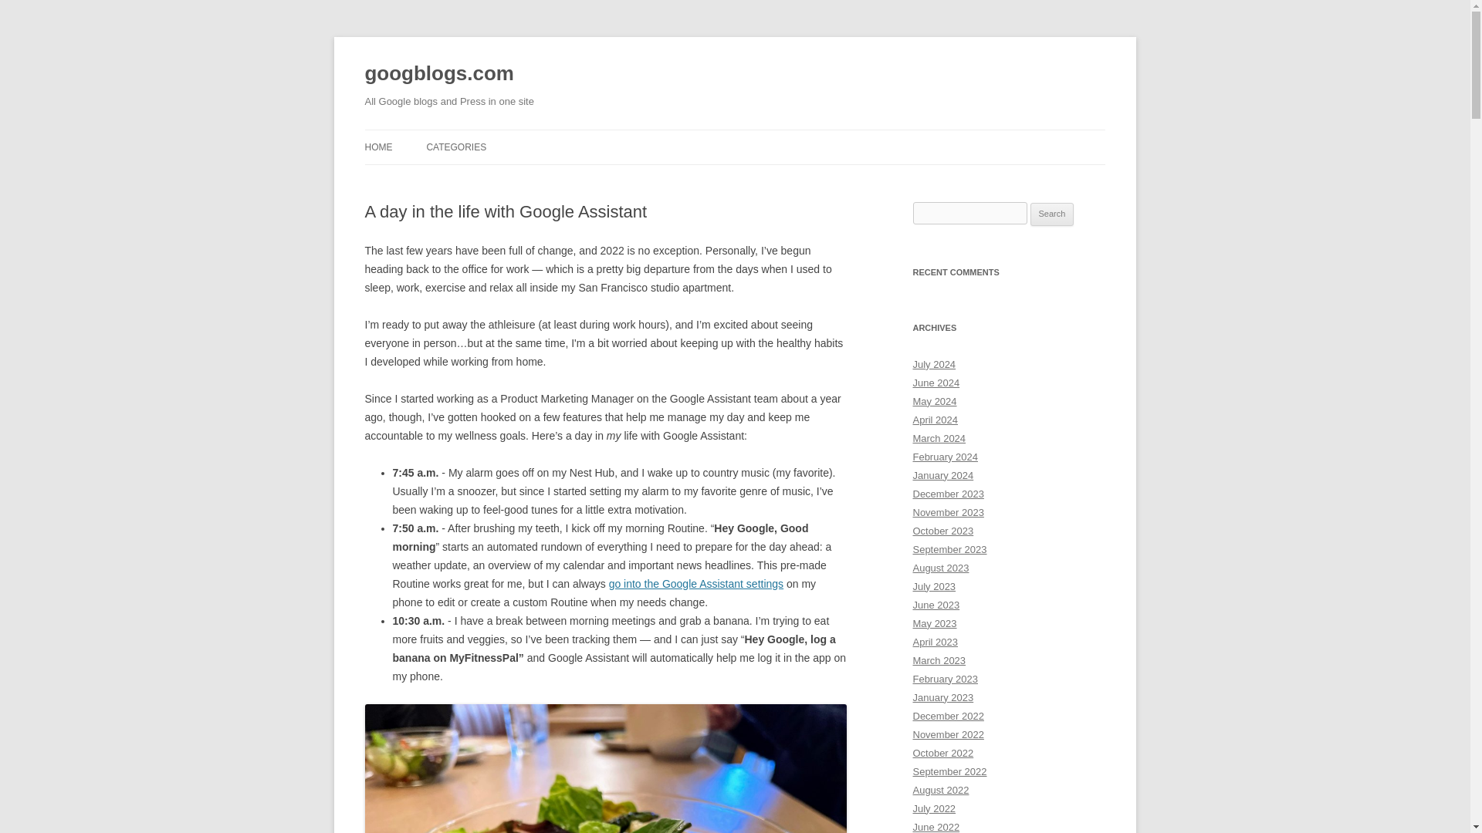 Image resolution: width=1482 pixels, height=833 pixels. What do you see at coordinates (948, 512) in the screenshot?
I see `November 2023` at bounding box center [948, 512].